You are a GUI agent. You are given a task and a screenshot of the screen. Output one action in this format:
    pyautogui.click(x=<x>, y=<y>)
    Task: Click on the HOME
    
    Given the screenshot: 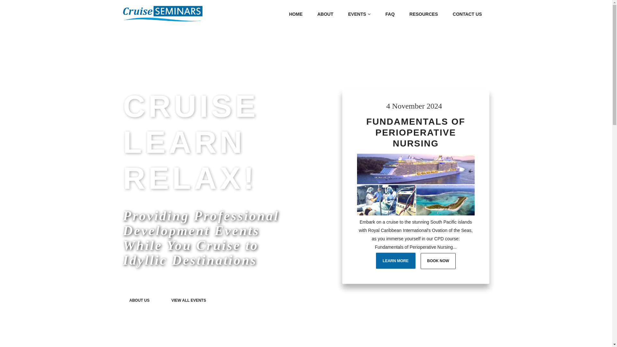 What is the action you would take?
    pyautogui.click(x=296, y=14)
    